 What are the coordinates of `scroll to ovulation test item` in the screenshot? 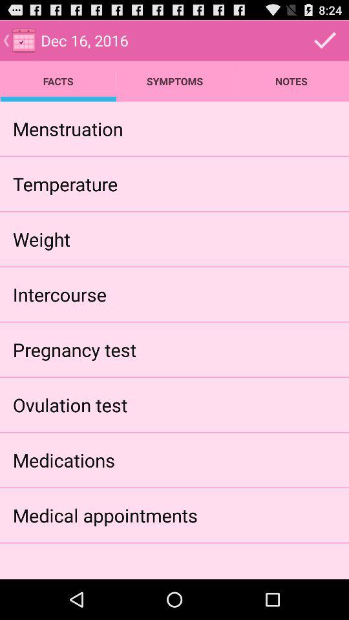 It's located at (70, 404).